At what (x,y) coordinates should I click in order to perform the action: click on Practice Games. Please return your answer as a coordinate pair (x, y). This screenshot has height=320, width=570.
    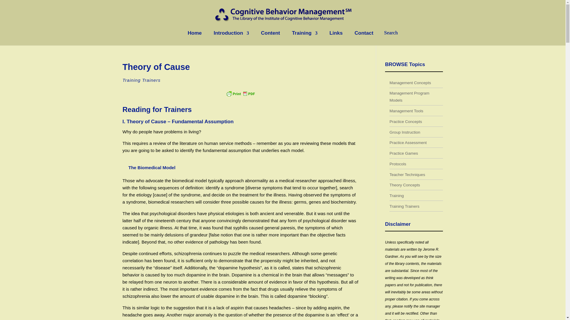
    Looking at the image, I should click on (403, 153).